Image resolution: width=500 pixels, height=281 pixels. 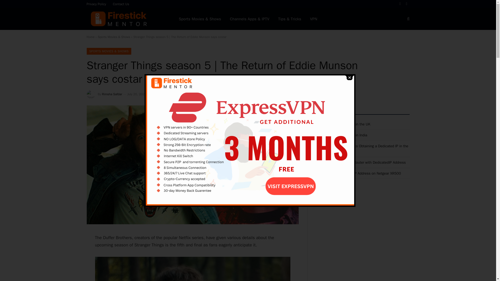 What do you see at coordinates (112, 94) in the screenshot?
I see `Posts by Rimsha Safdar` at bounding box center [112, 94].